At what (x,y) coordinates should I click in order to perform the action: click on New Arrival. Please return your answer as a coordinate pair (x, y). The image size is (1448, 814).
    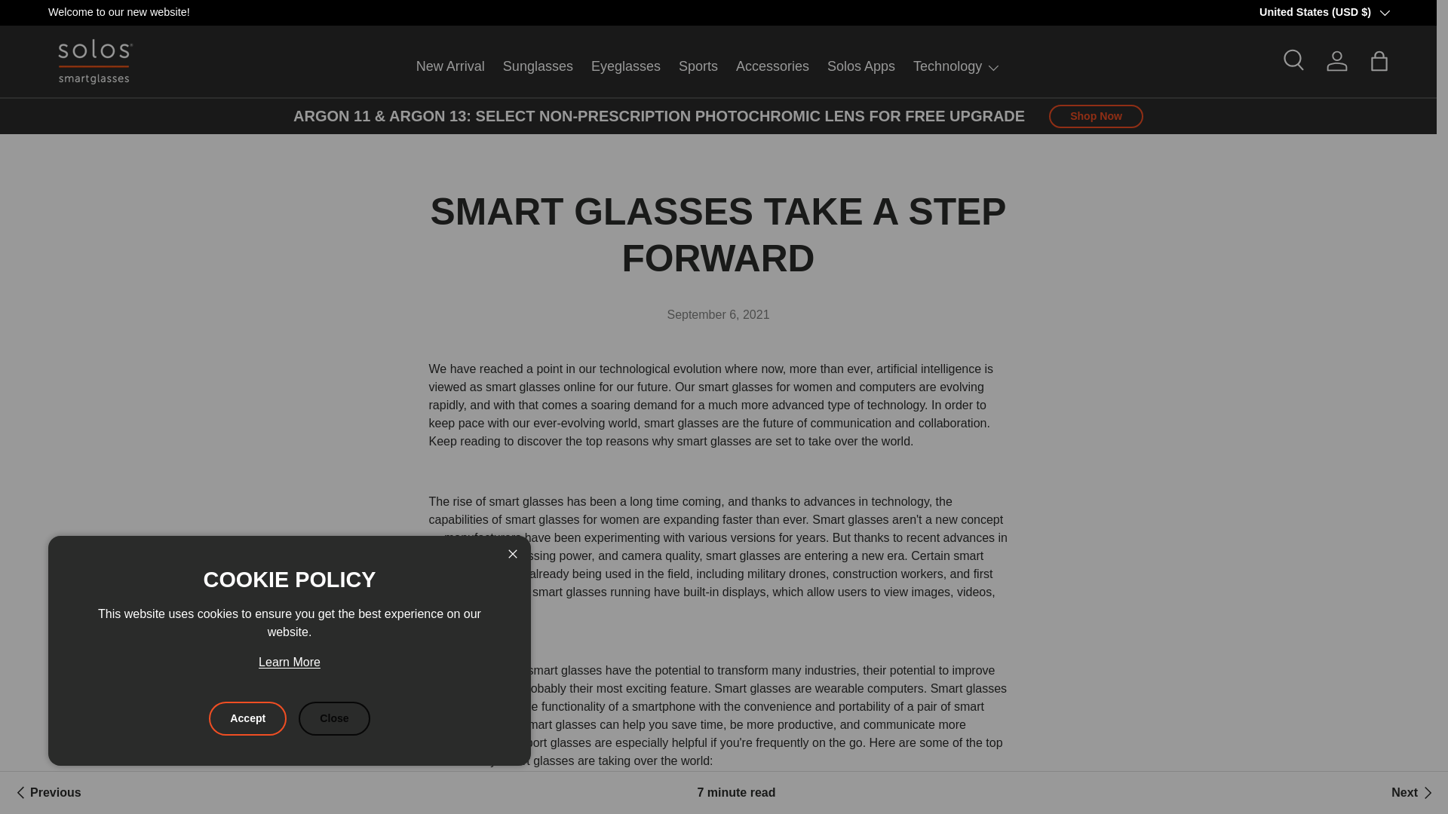
    Looking at the image, I should click on (451, 67).